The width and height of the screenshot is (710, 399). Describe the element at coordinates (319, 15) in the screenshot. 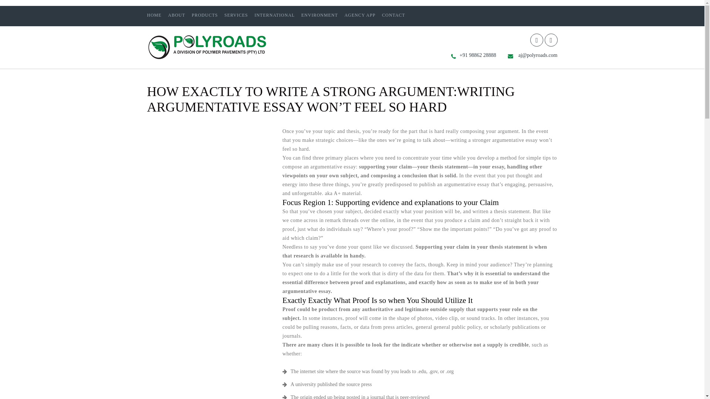

I see `ENVIRONMENT` at that location.